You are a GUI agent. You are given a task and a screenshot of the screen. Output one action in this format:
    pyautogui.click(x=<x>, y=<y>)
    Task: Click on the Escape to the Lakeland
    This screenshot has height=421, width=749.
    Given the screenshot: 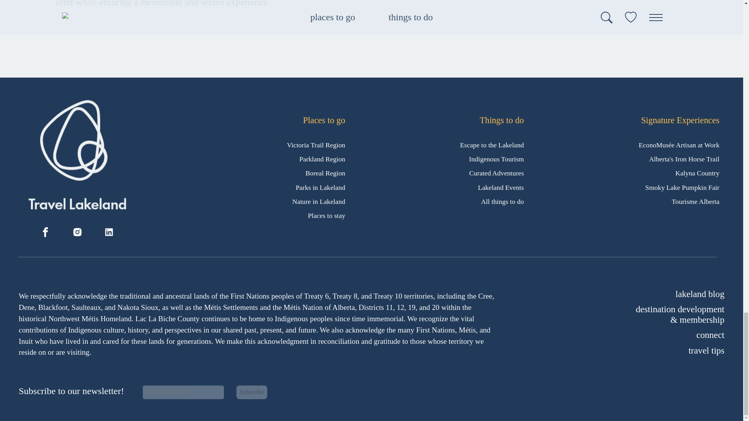 What is the action you would take?
    pyautogui.click(x=492, y=145)
    